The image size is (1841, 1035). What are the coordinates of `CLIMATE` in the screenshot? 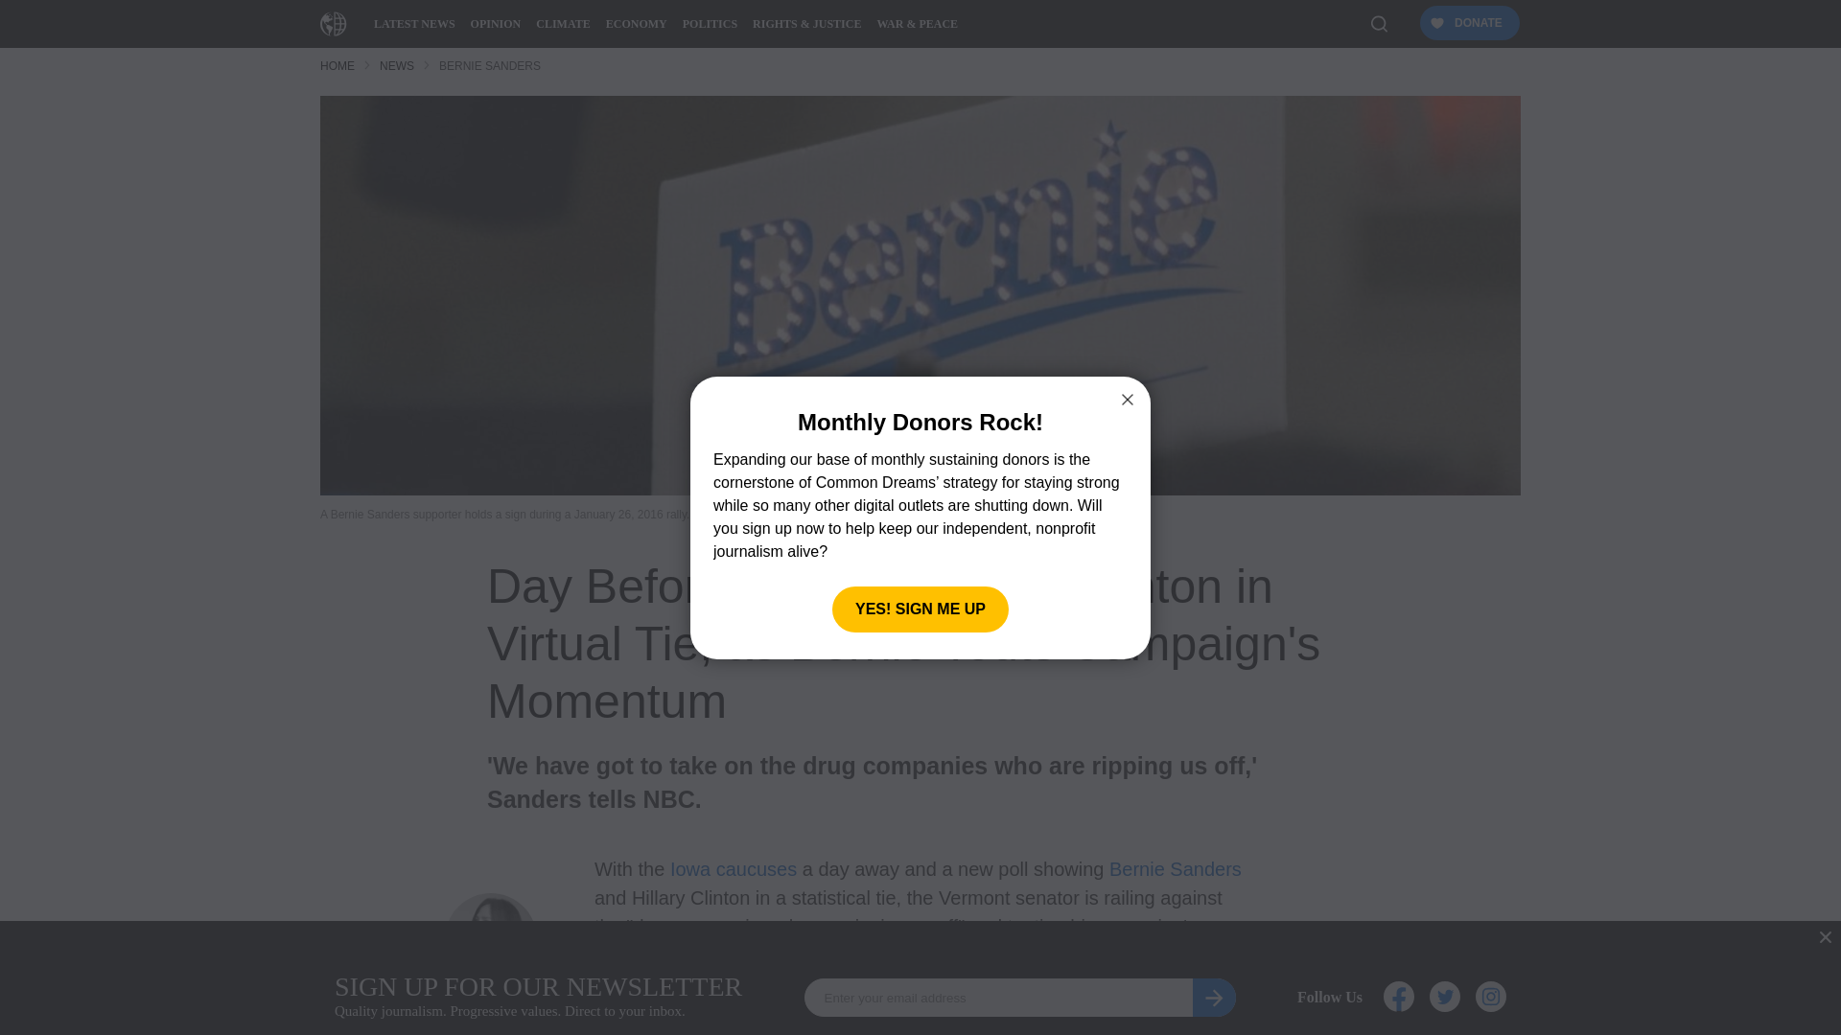 It's located at (562, 23).